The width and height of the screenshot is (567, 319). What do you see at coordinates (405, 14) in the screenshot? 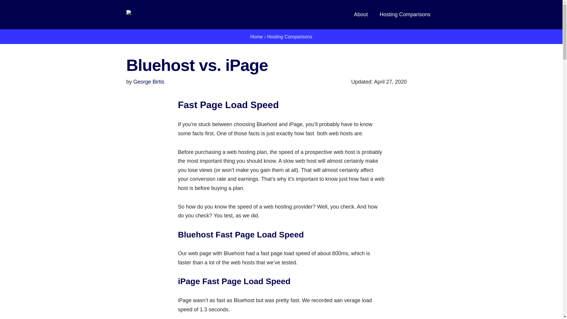
I see `Hosting Comparisons` at bounding box center [405, 14].